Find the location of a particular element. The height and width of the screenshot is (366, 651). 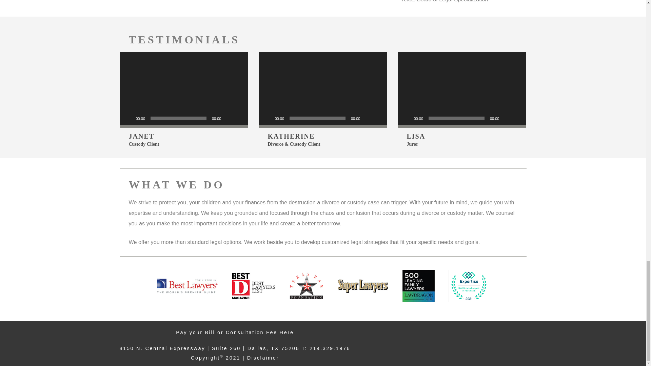

Mute is located at coordinates (507, 118).